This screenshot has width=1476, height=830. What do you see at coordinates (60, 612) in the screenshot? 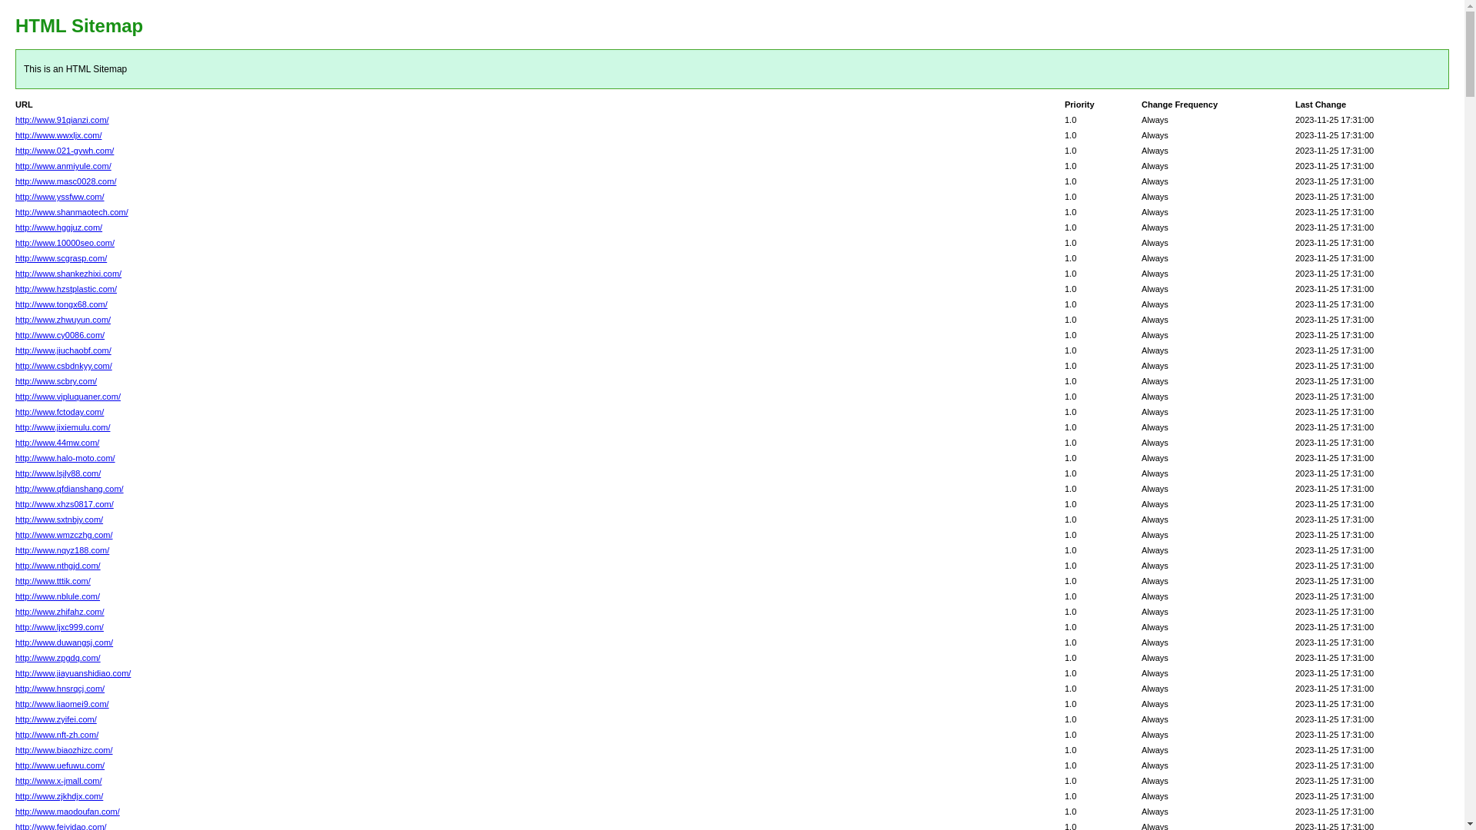
I see `http://www.zhifahz.com/` at bounding box center [60, 612].